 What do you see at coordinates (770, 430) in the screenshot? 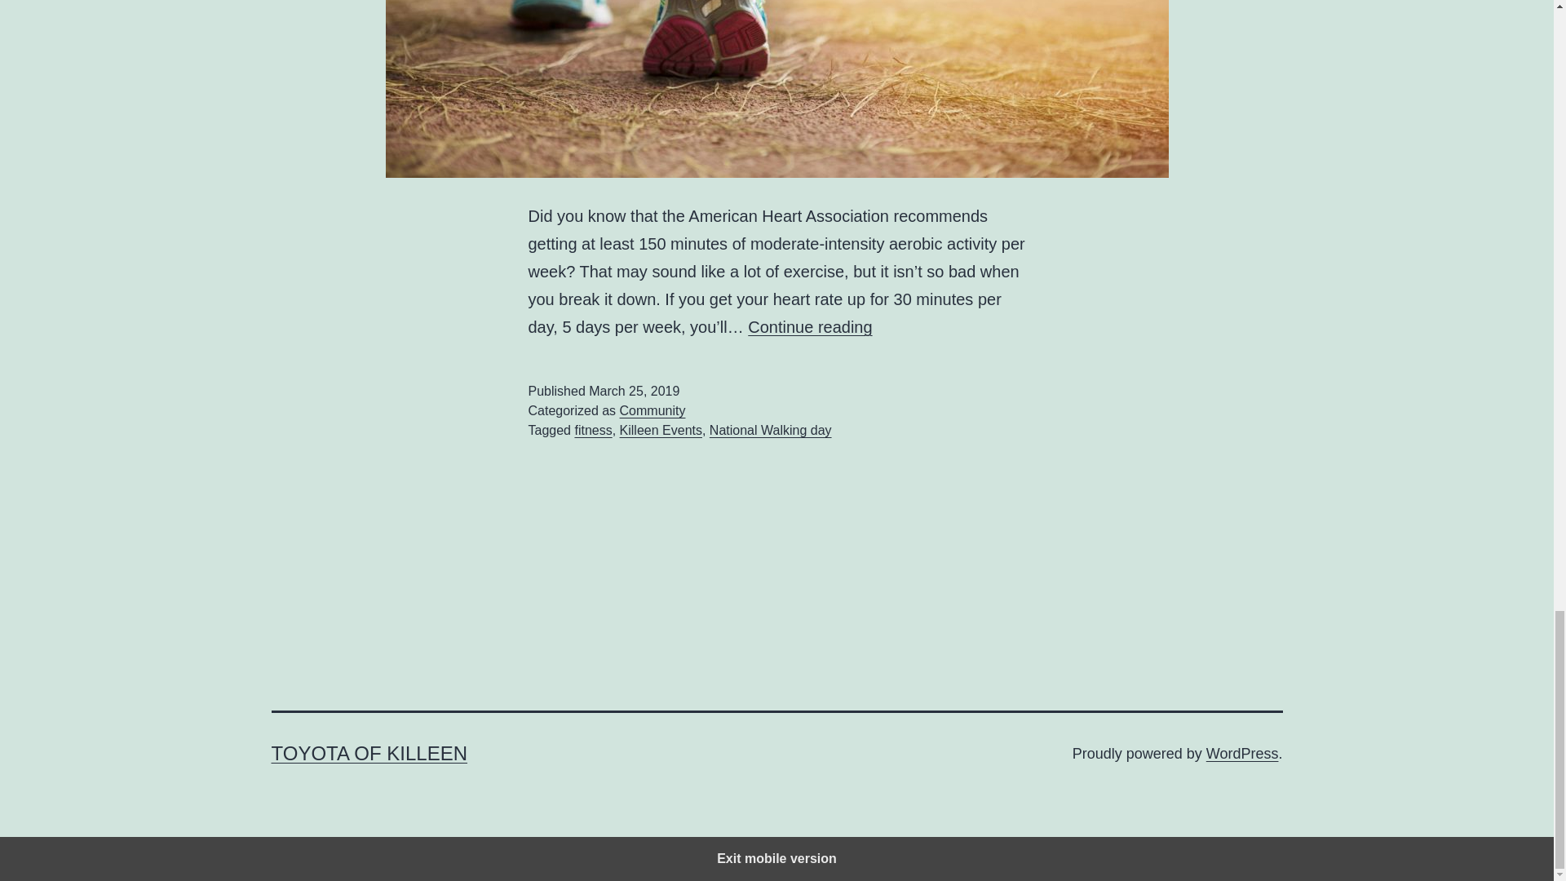
I see `National Walking day` at bounding box center [770, 430].